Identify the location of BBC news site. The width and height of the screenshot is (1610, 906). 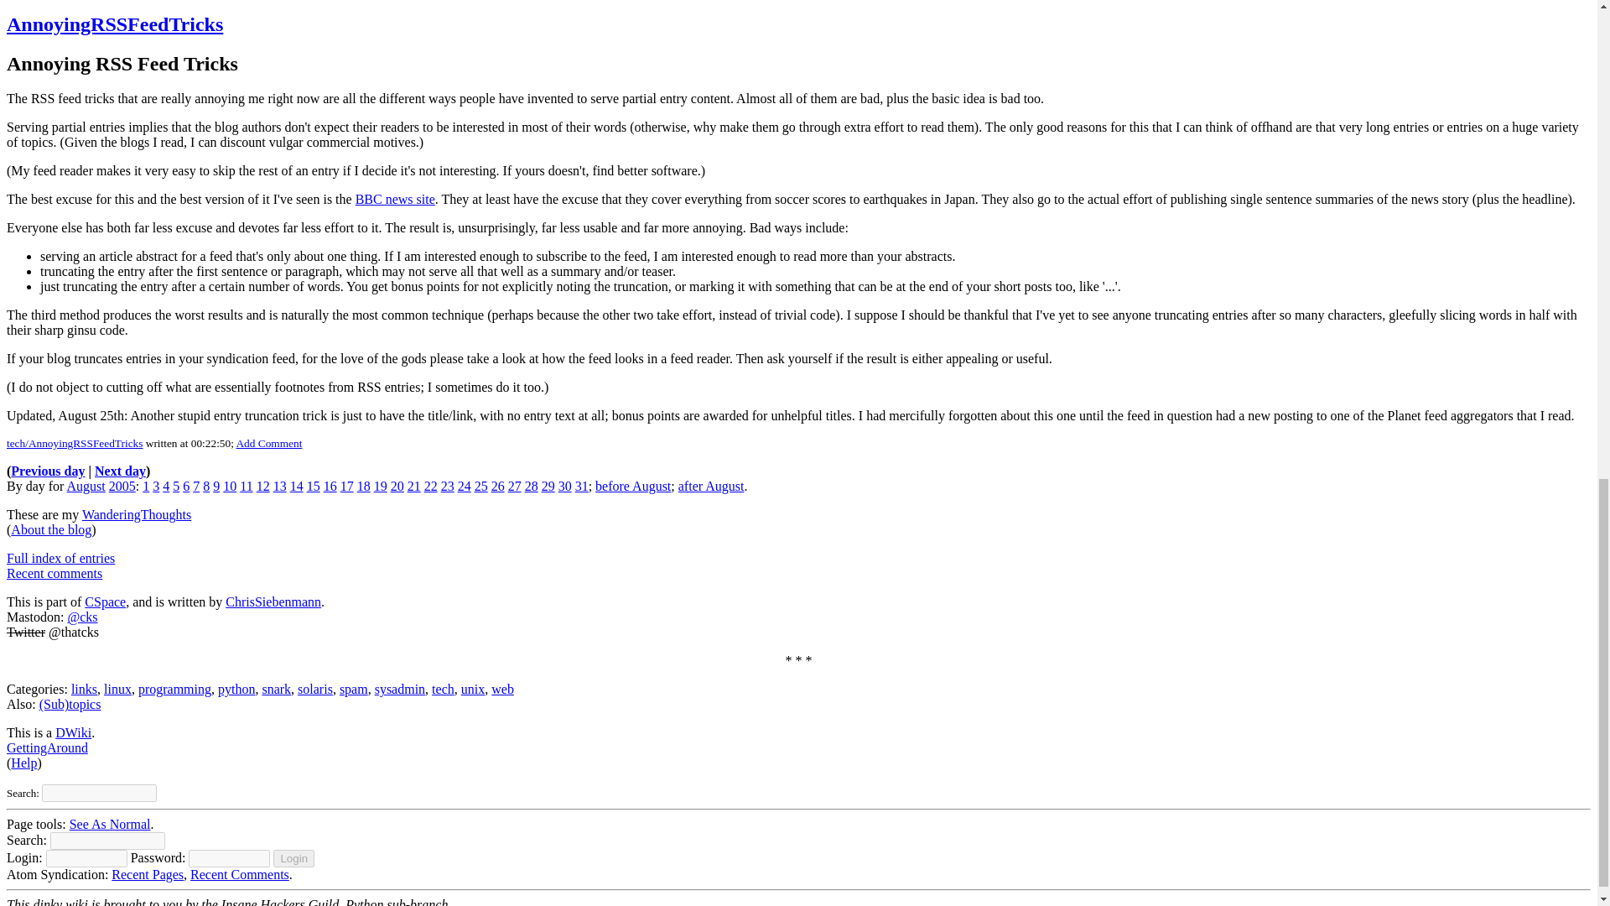
(395, 199).